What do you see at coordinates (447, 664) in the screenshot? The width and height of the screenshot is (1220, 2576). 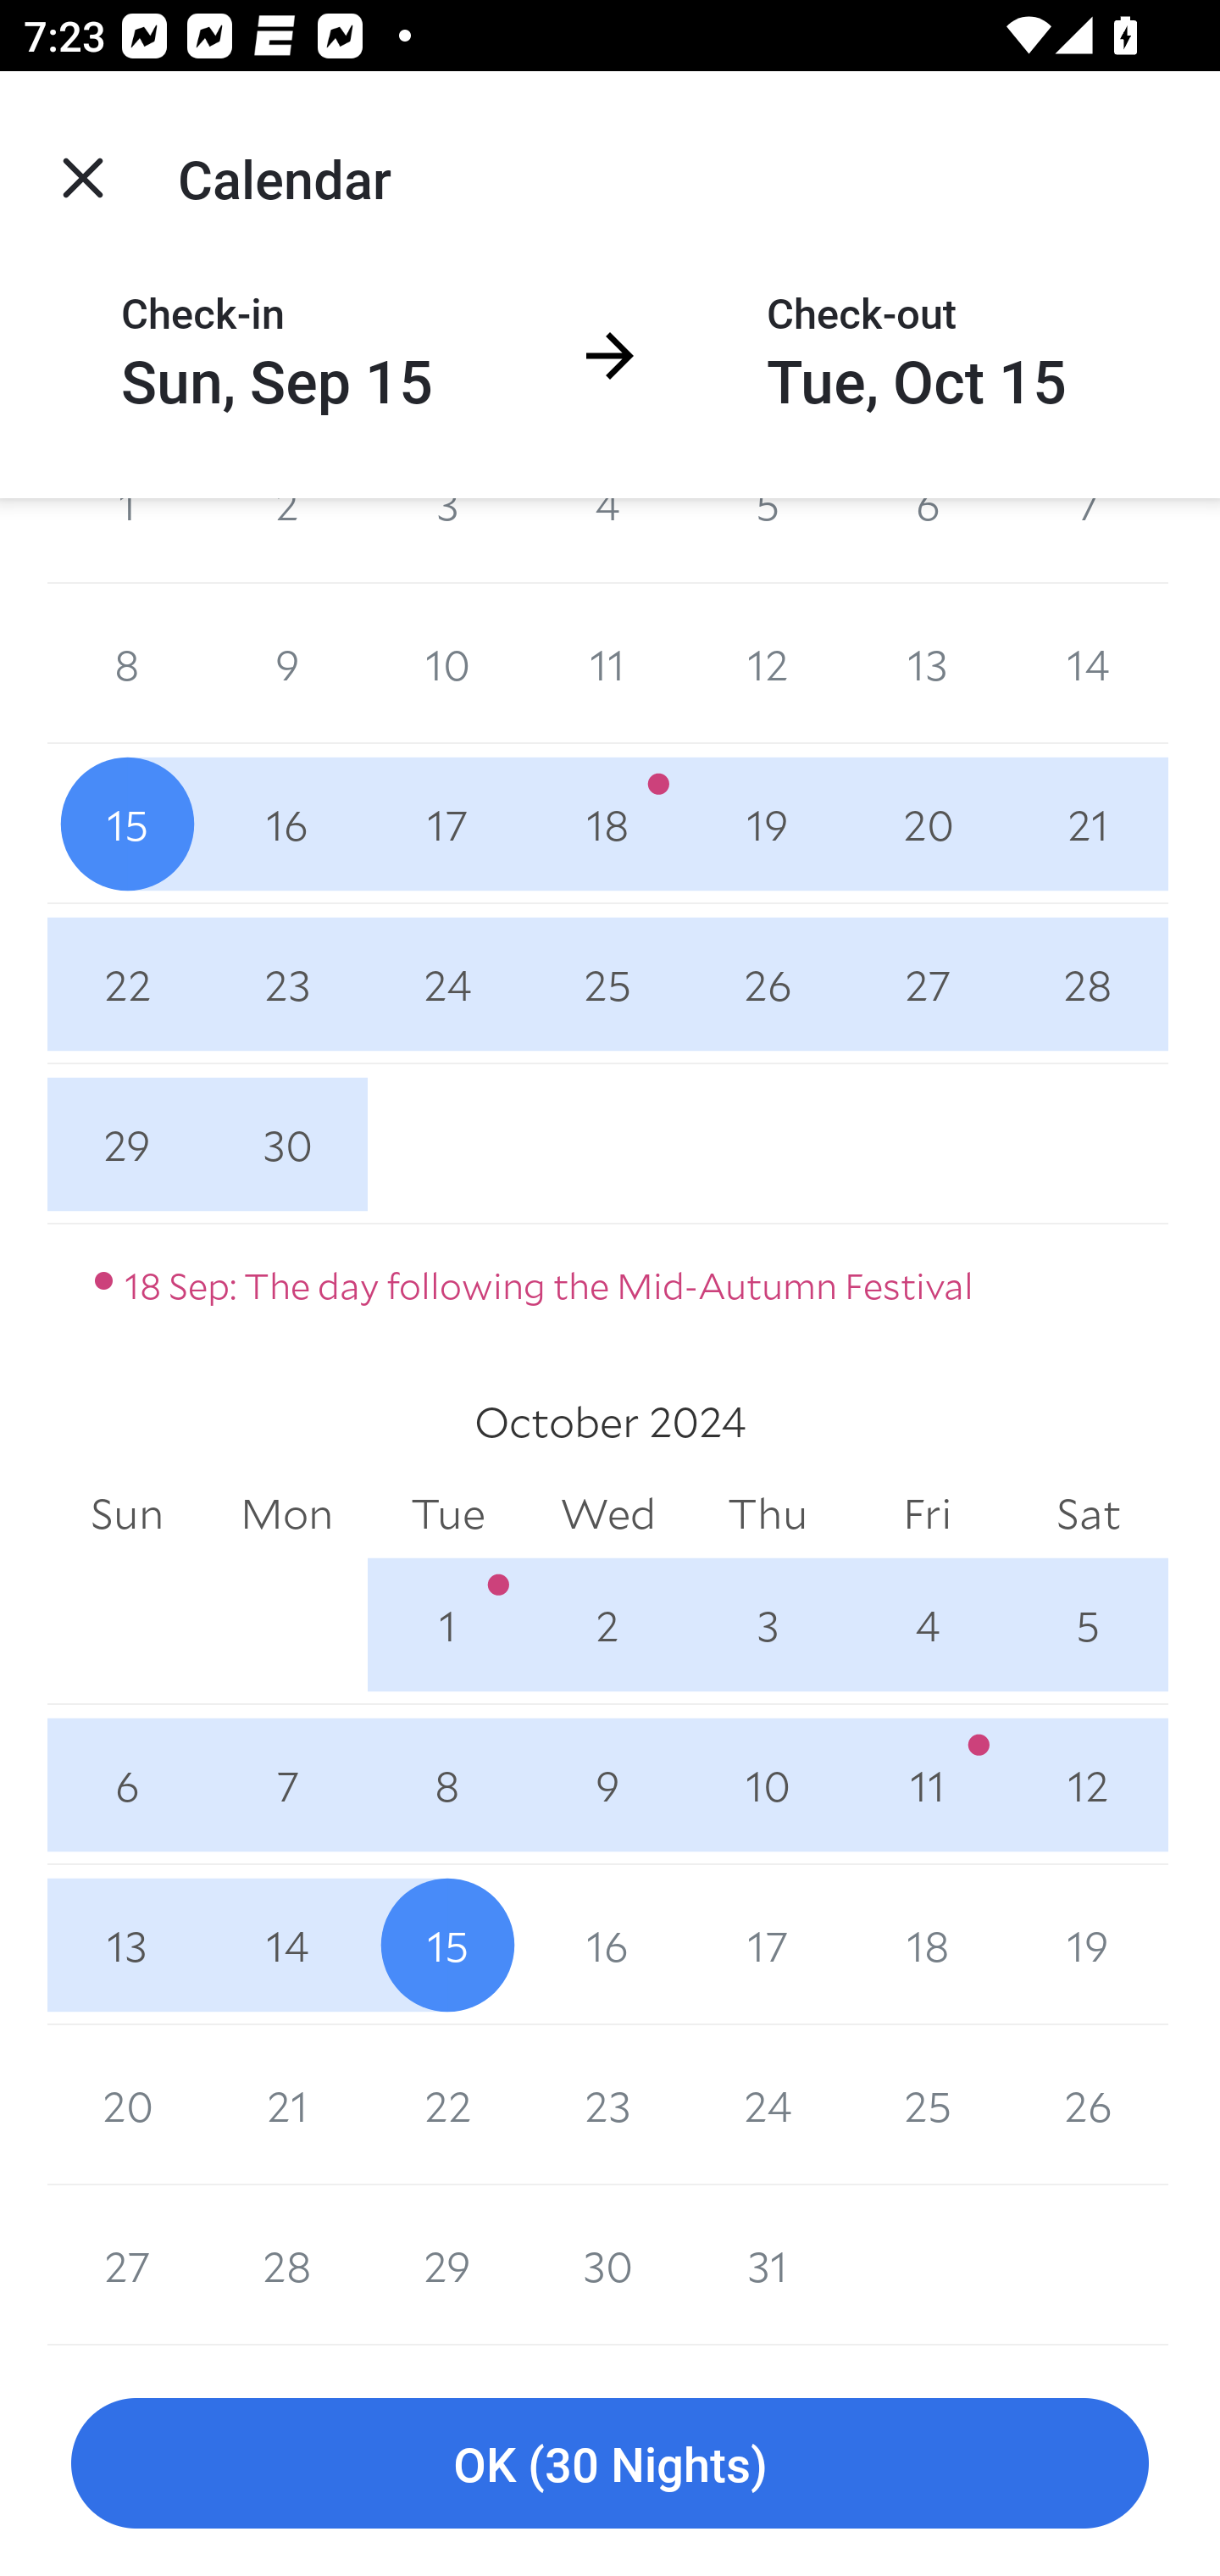 I see `10 10 September 2024` at bounding box center [447, 664].